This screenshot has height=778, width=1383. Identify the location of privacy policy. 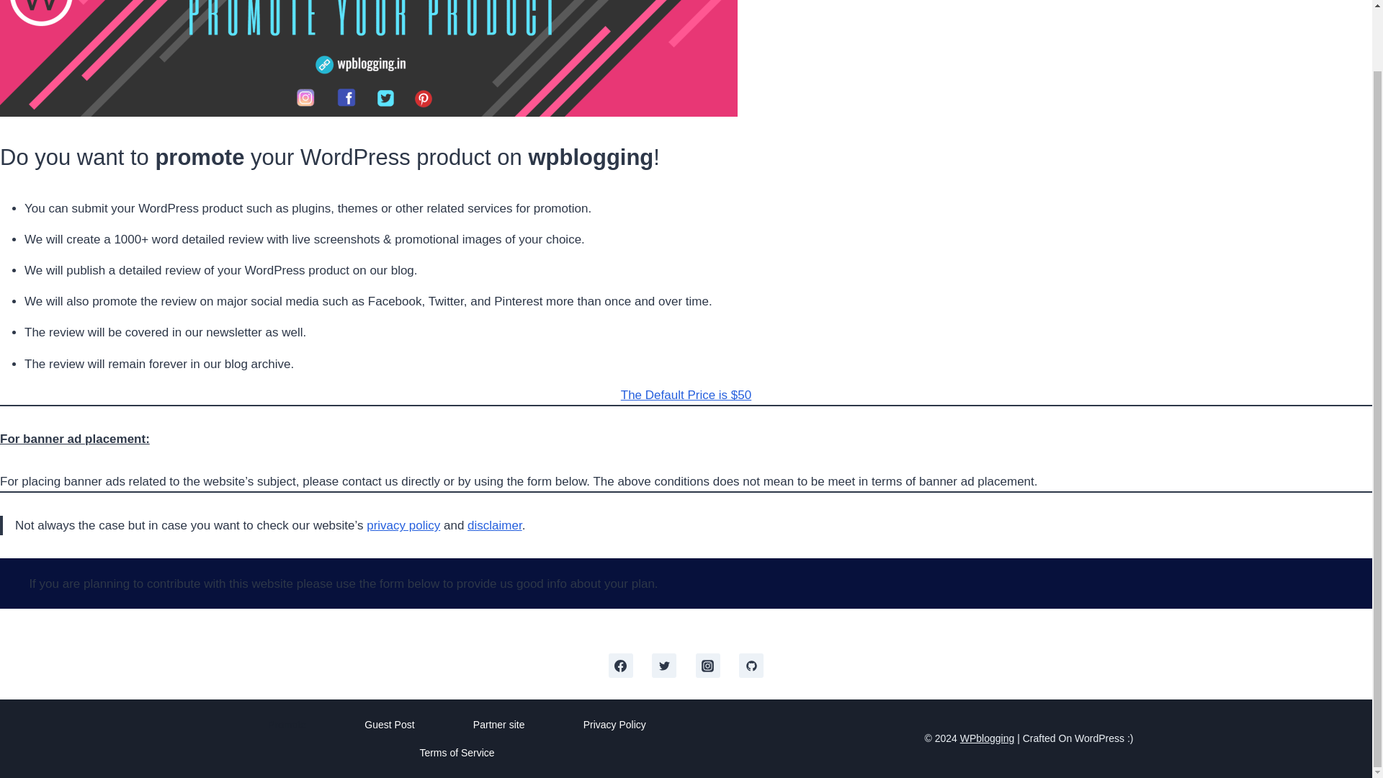
(403, 525).